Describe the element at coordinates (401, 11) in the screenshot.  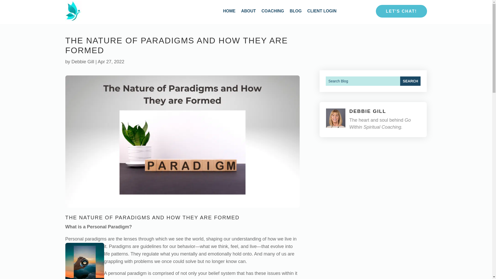
I see `LET'S CHAT!` at that location.